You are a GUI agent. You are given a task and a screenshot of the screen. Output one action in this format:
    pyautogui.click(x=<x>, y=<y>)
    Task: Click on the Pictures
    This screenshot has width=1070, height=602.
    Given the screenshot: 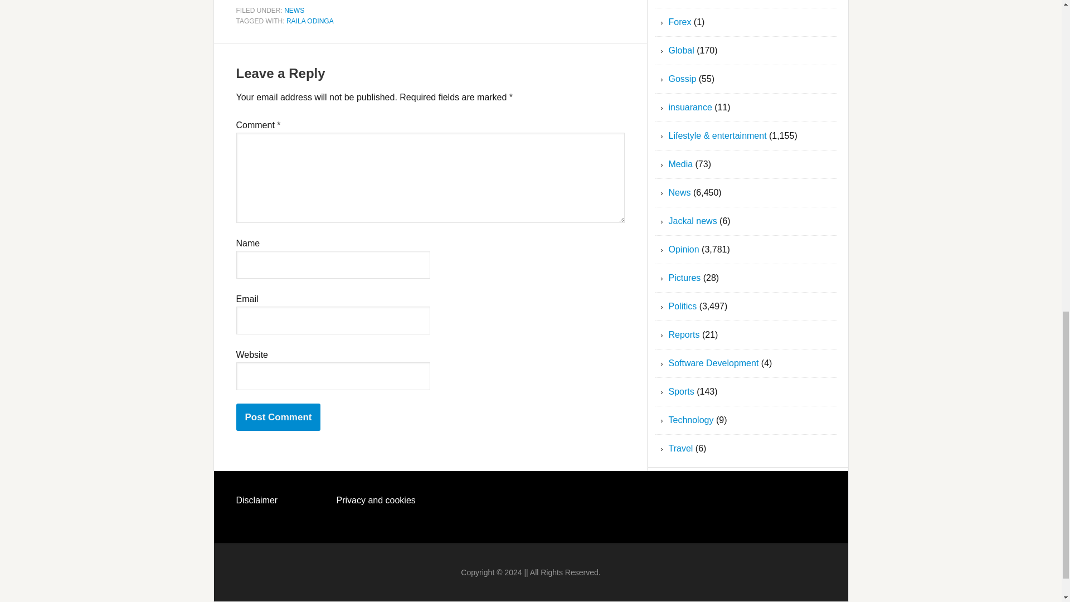 What is the action you would take?
    pyautogui.click(x=684, y=278)
    